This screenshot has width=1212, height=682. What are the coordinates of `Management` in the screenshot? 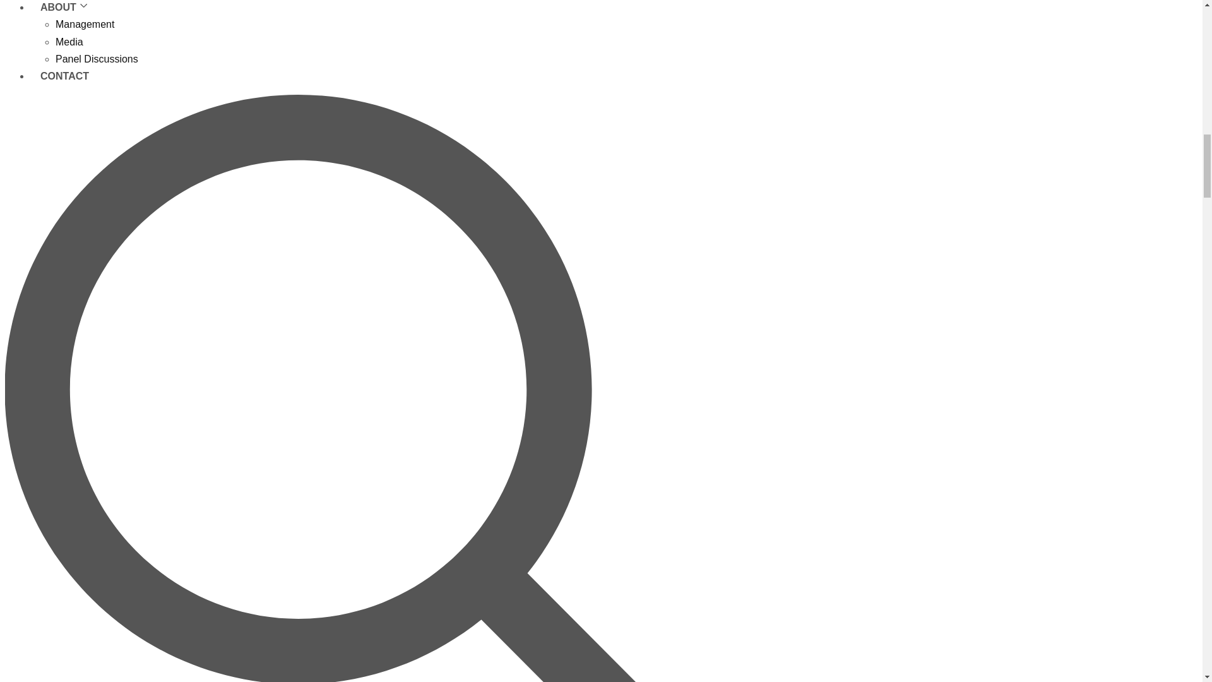 It's located at (85, 24).